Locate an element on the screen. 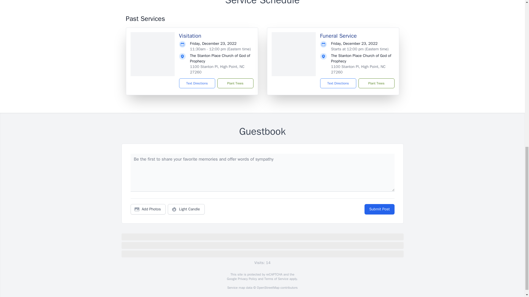  Light Candle is located at coordinates (186, 209).